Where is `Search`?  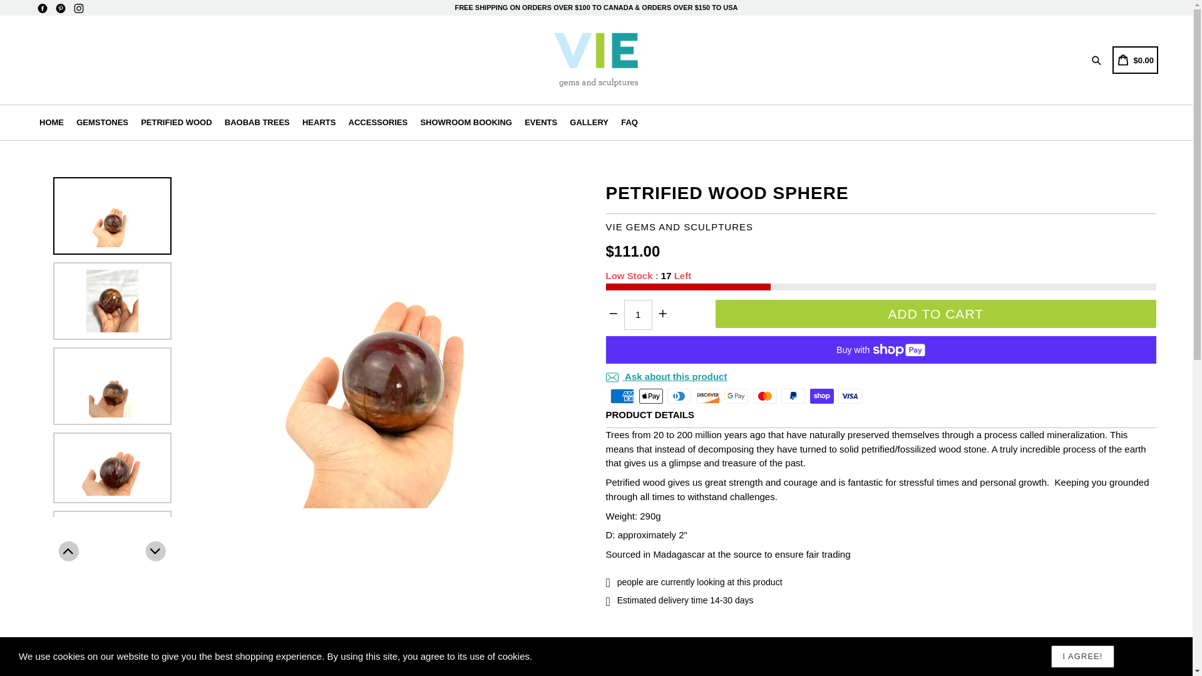 Search is located at coordinates (1098, 60).